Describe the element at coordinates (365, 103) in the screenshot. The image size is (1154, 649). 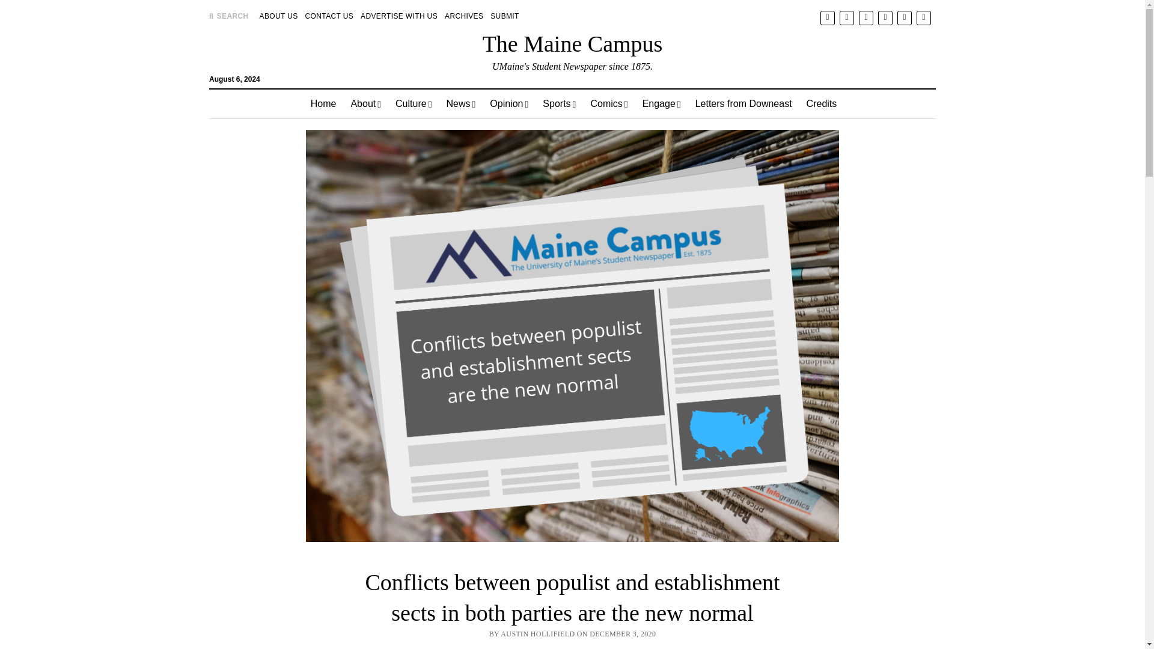
I see `About` at that location.